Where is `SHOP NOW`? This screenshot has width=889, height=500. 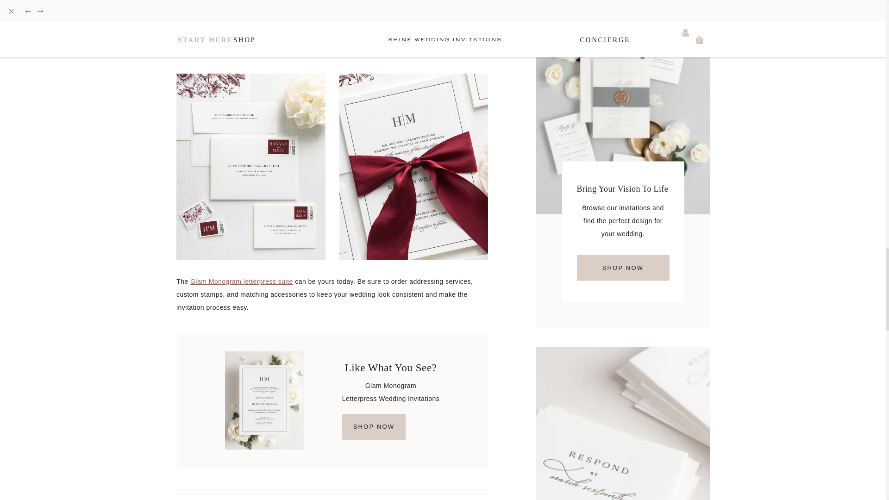
SHOP NOW is located at coordinates (391, 427).